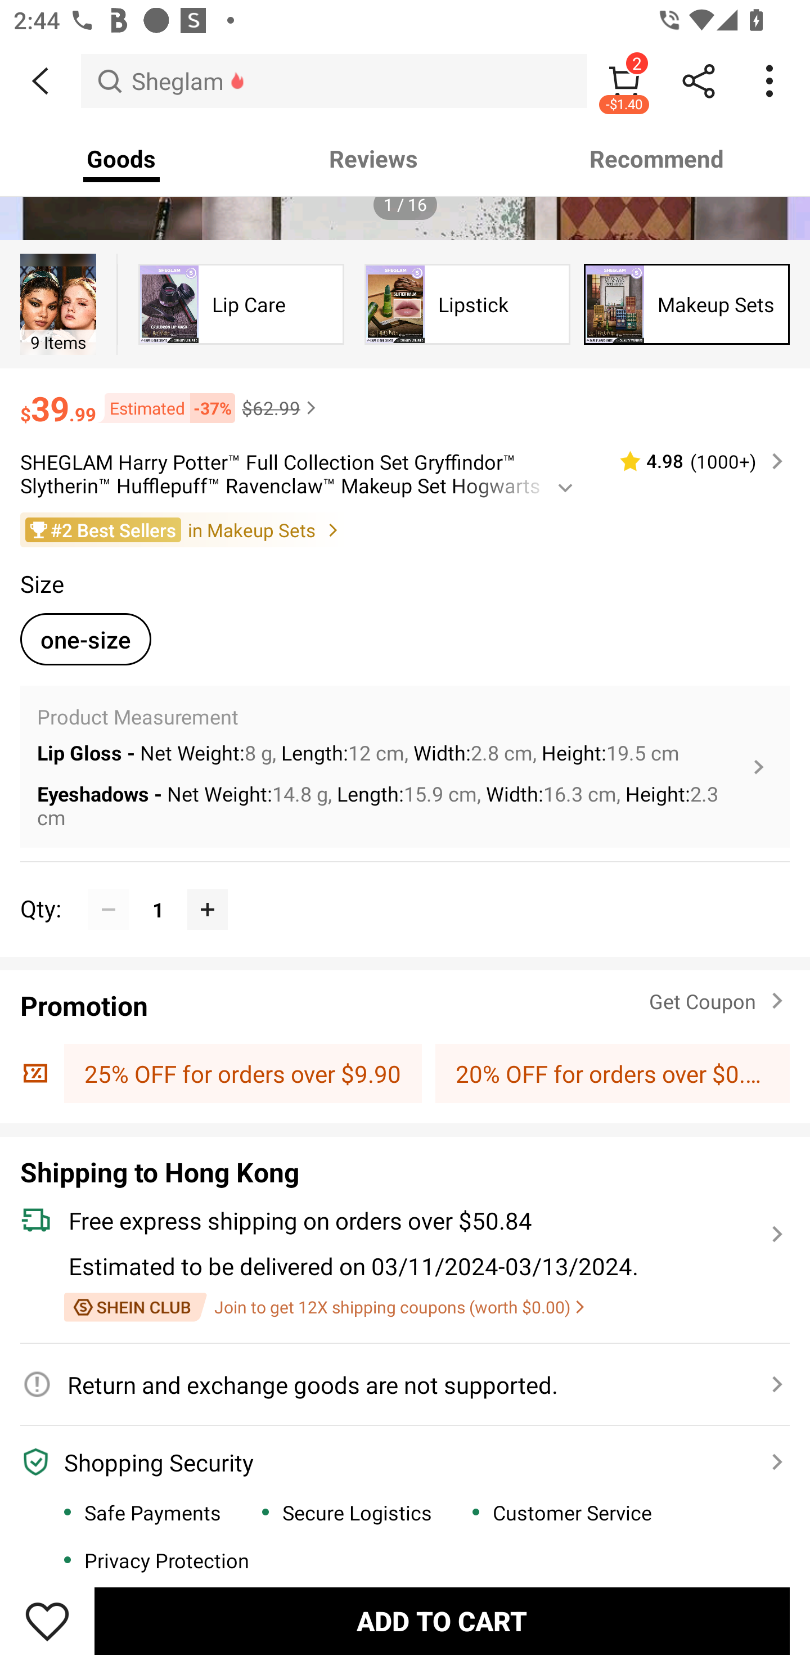  Describe the element at coordinates (58, 304) in the screenshot. I see `9 Items` at that location.